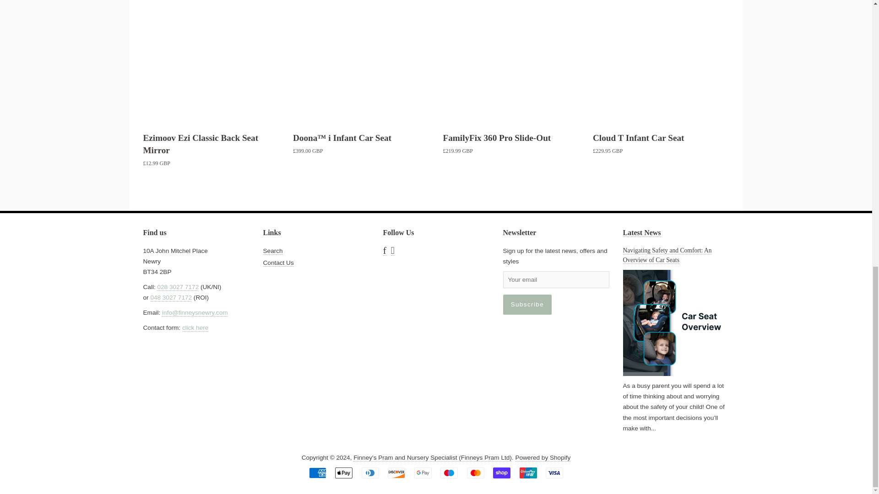 This screenshot has height=494, width=879. Describe the element at coordinates (396, 473) in the screenshot. I see `Discover` at that location.